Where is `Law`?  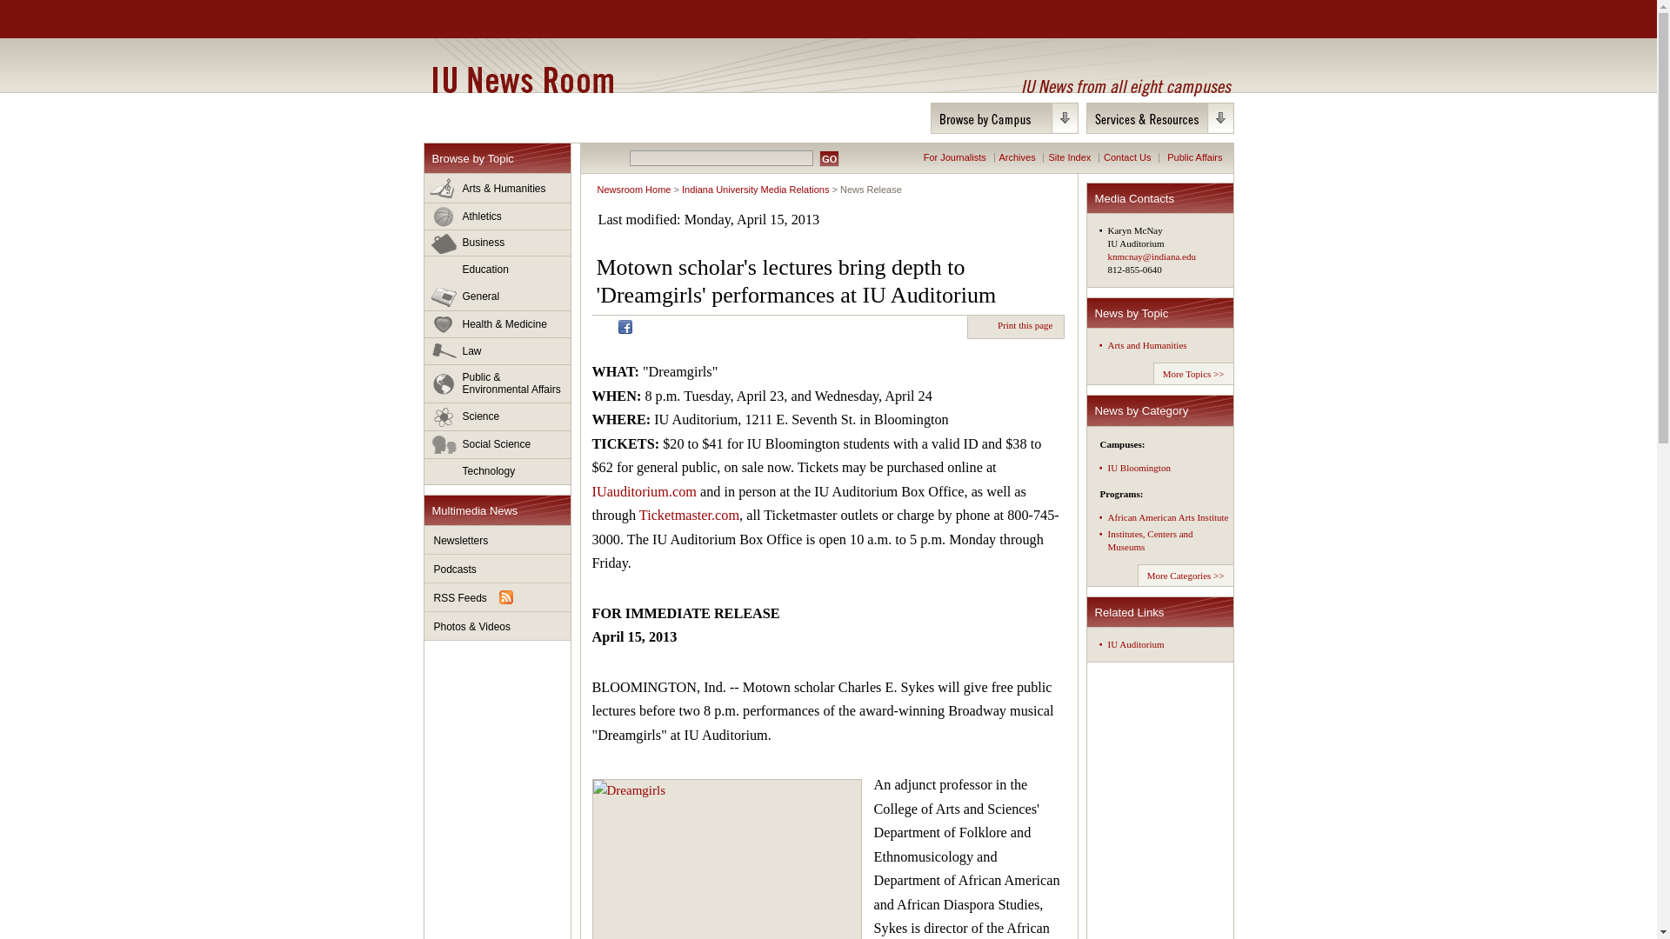
Law is located at coordinates (498, 351).